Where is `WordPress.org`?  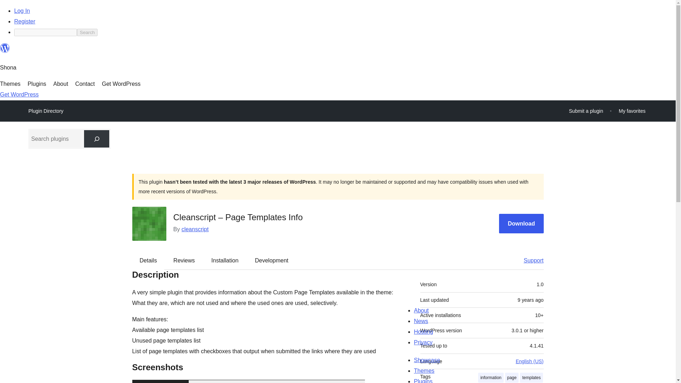 WordPress.org is located at coordinates (5, 48).